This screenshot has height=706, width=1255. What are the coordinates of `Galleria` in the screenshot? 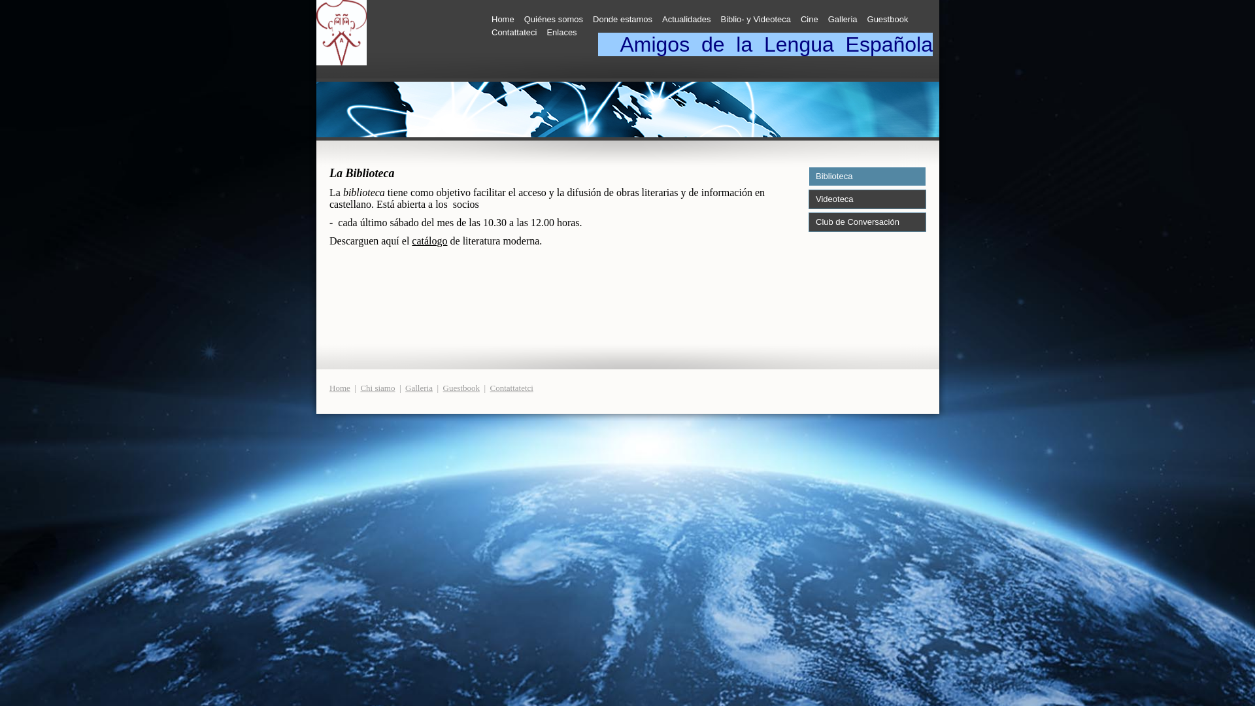 It's located at (419, 388).